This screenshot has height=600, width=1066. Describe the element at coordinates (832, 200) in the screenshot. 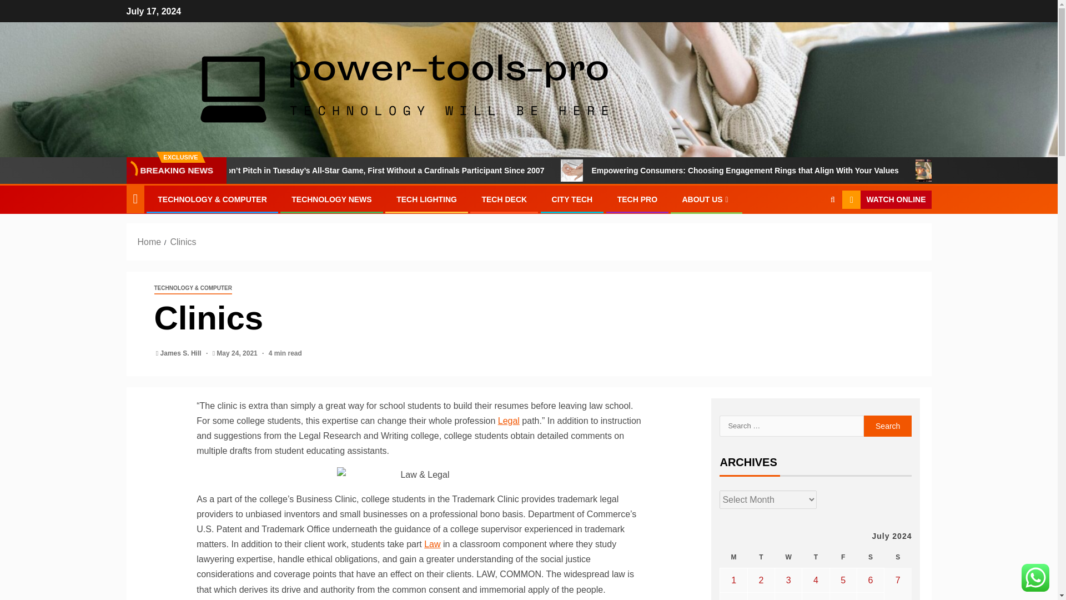

I see `Search` at that location.